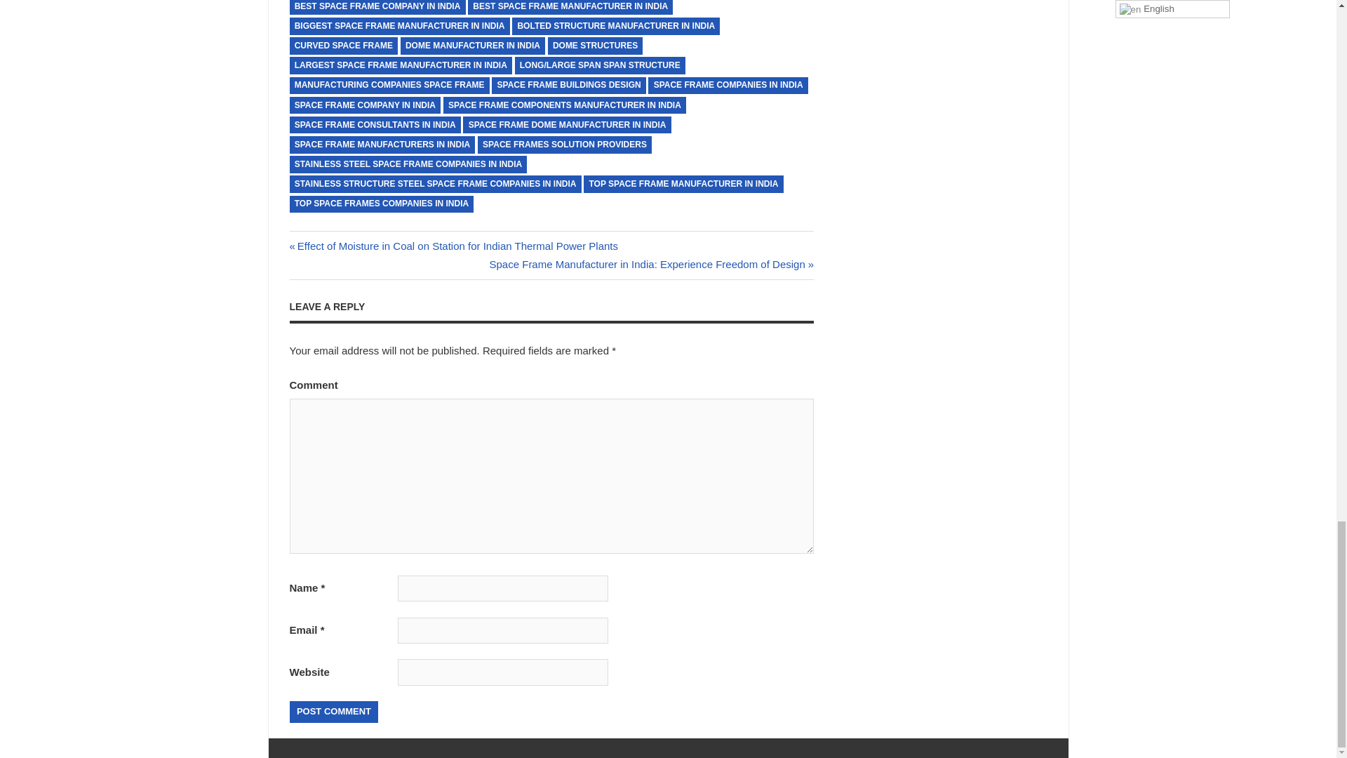 The width and height of the screenshot is (1347, 758). What do you see at coordinates (398, 25) in the screenshot?
I see `BIGGEST SPACE FRAME MANUFACTURER IN INDIA` at bounding box center [398, 25].